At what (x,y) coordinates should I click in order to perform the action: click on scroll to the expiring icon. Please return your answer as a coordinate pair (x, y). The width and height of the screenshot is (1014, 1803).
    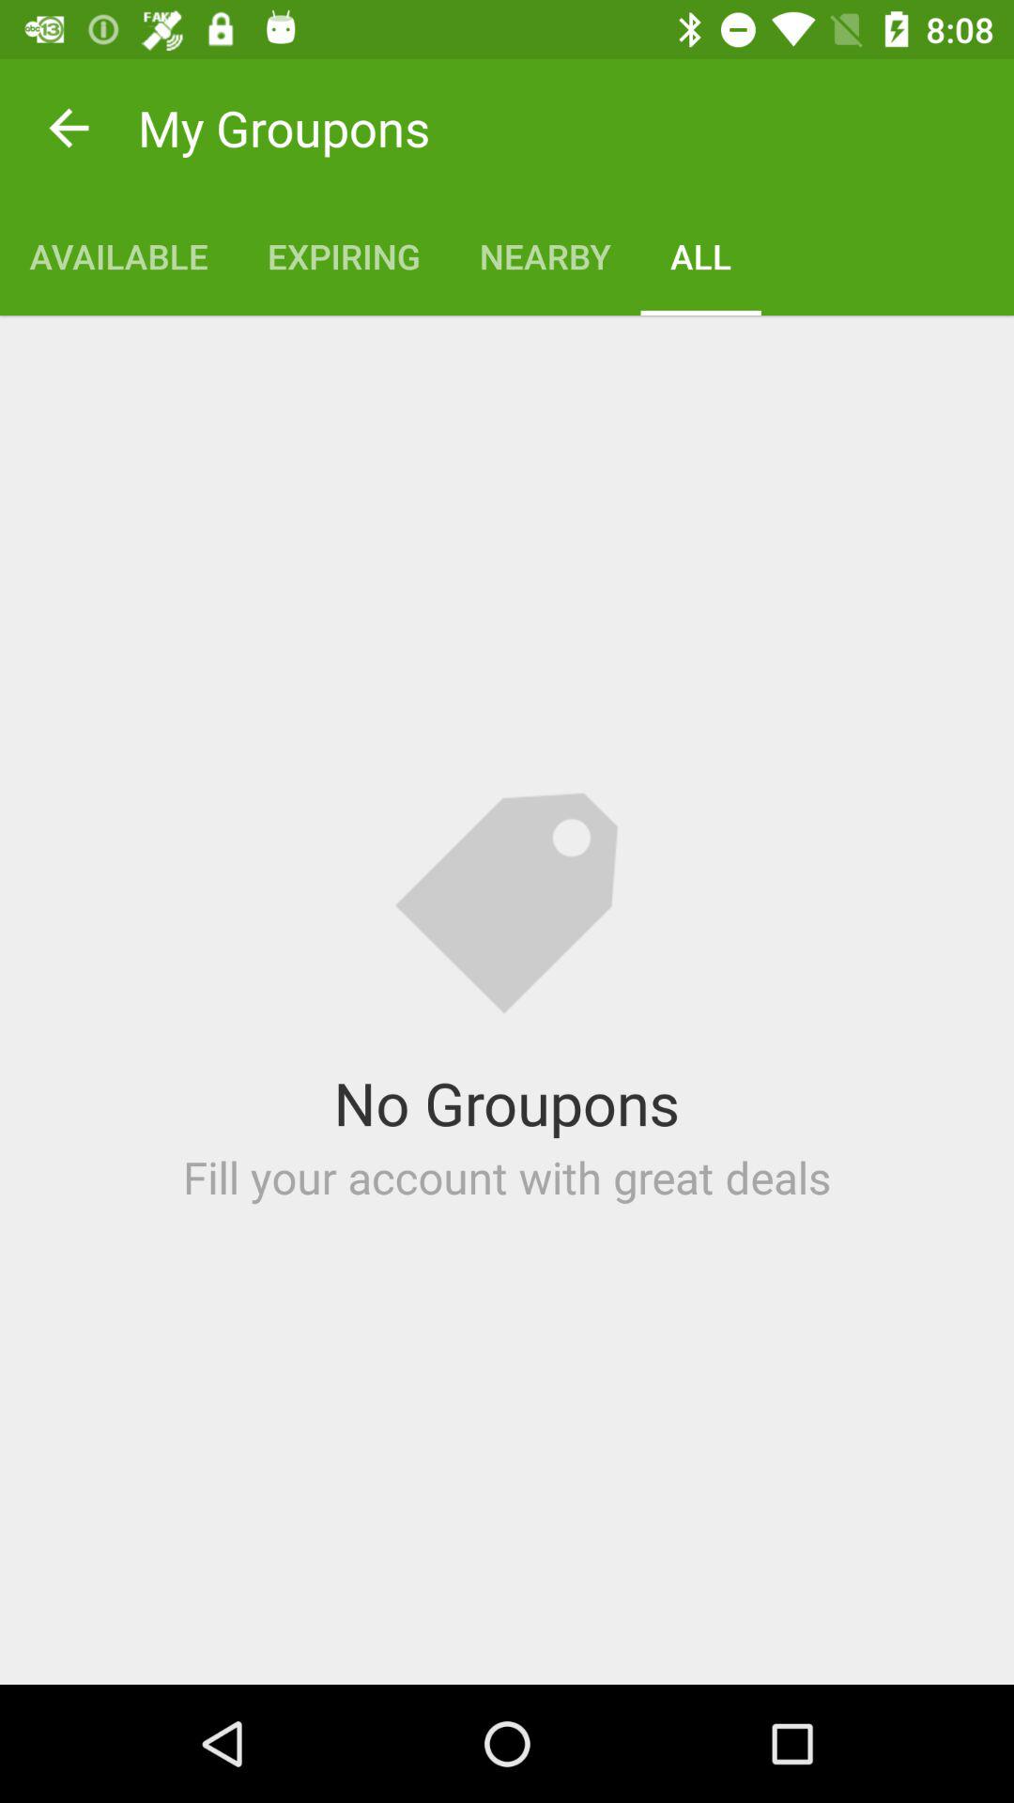
    Looking at the image, I should click on (344, 255).